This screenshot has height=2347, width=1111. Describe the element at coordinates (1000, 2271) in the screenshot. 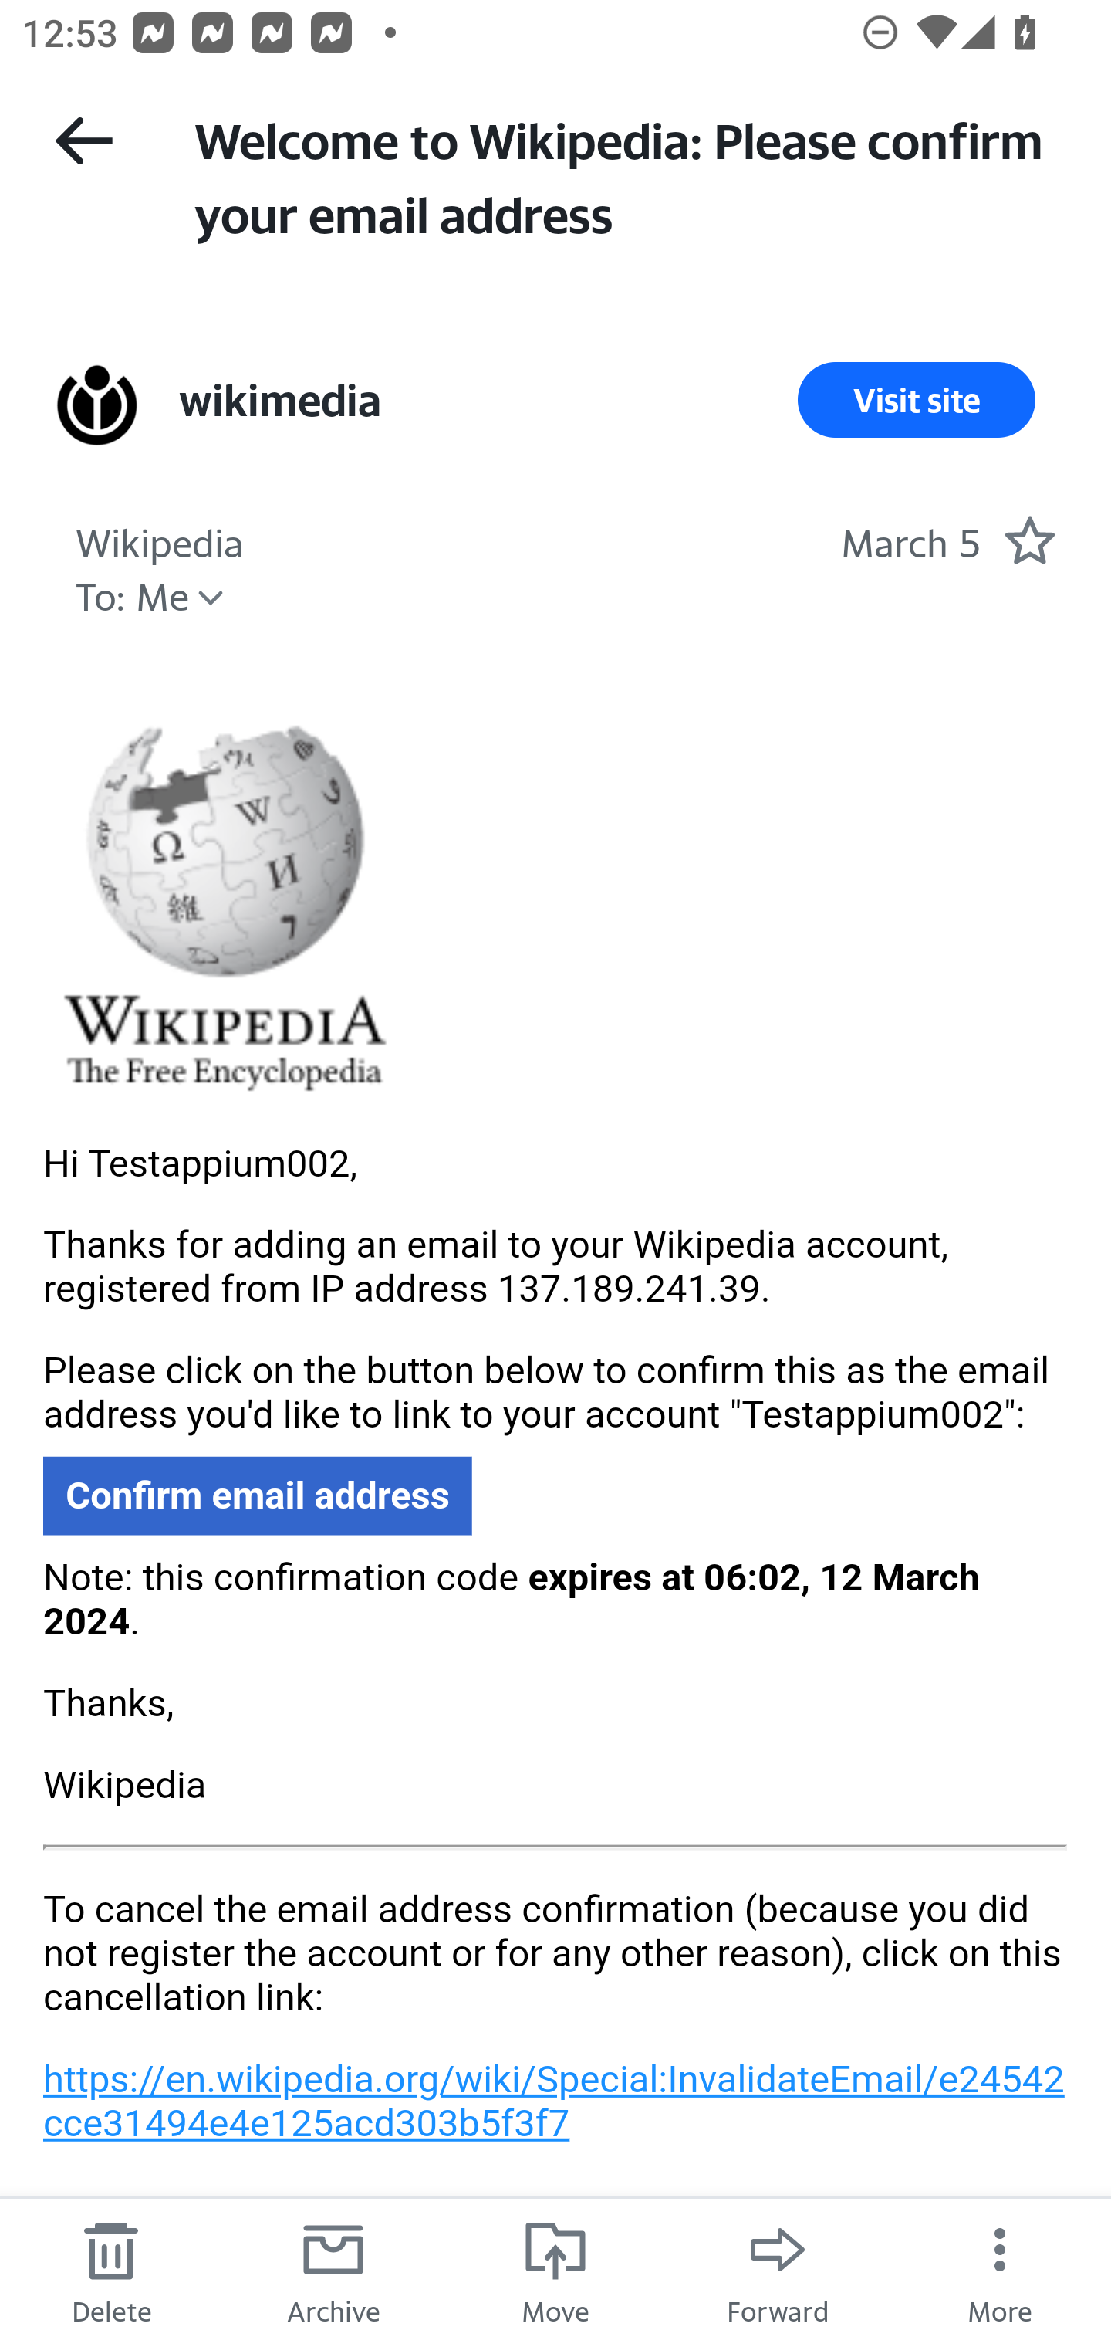

I see `More` at that location.